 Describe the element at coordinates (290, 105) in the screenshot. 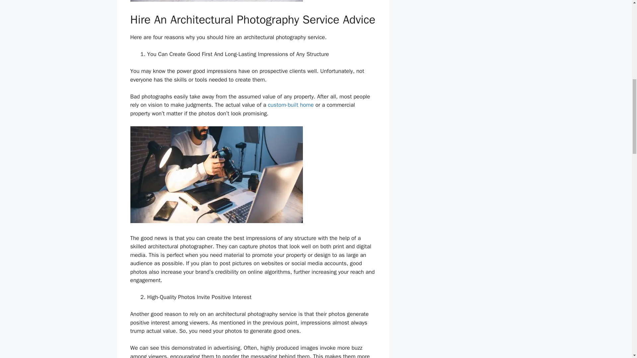

I see `custom-built home` at that location.